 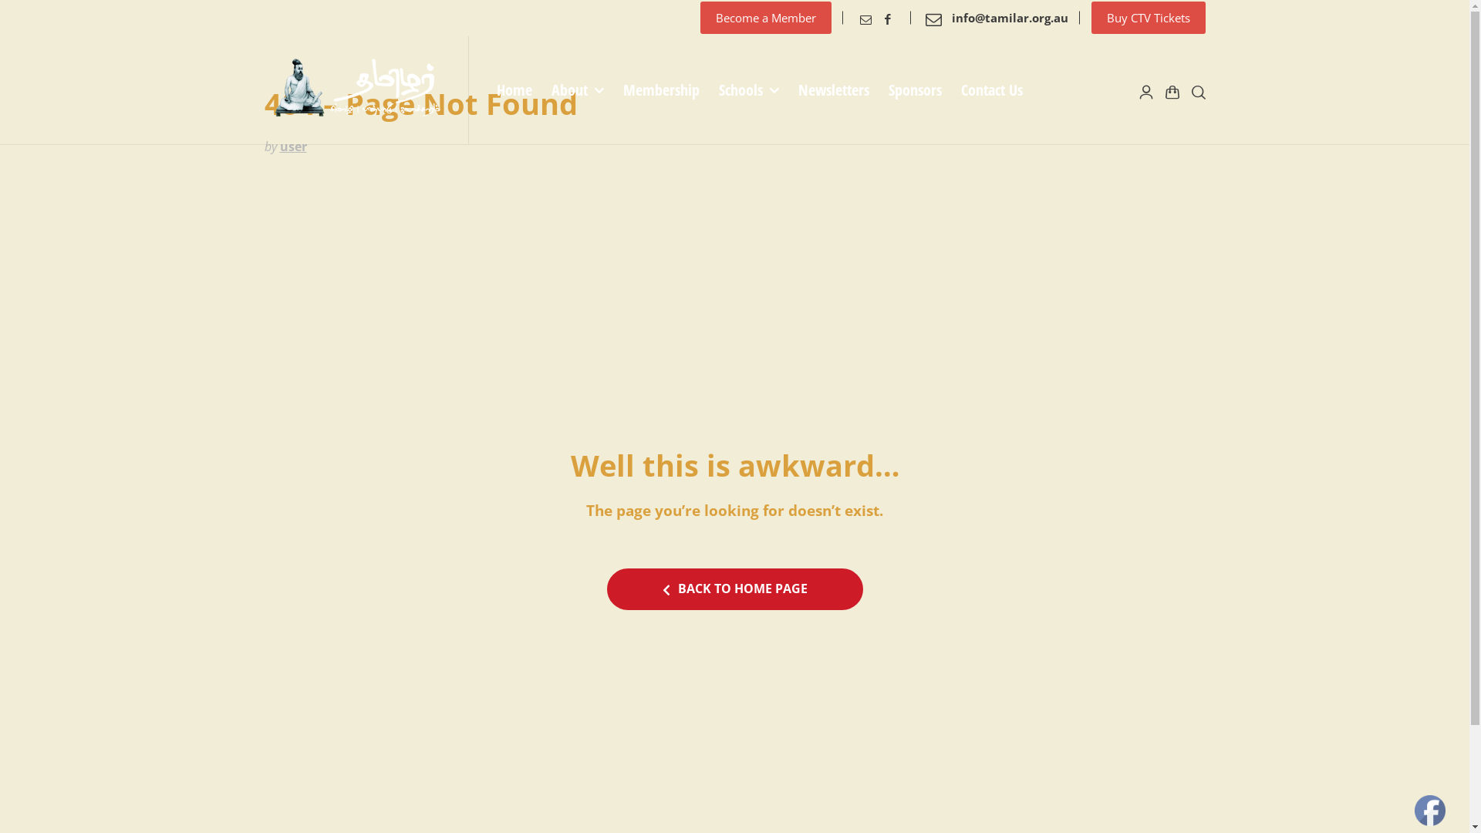 I want to click on Home, so click(x=515, y=89).